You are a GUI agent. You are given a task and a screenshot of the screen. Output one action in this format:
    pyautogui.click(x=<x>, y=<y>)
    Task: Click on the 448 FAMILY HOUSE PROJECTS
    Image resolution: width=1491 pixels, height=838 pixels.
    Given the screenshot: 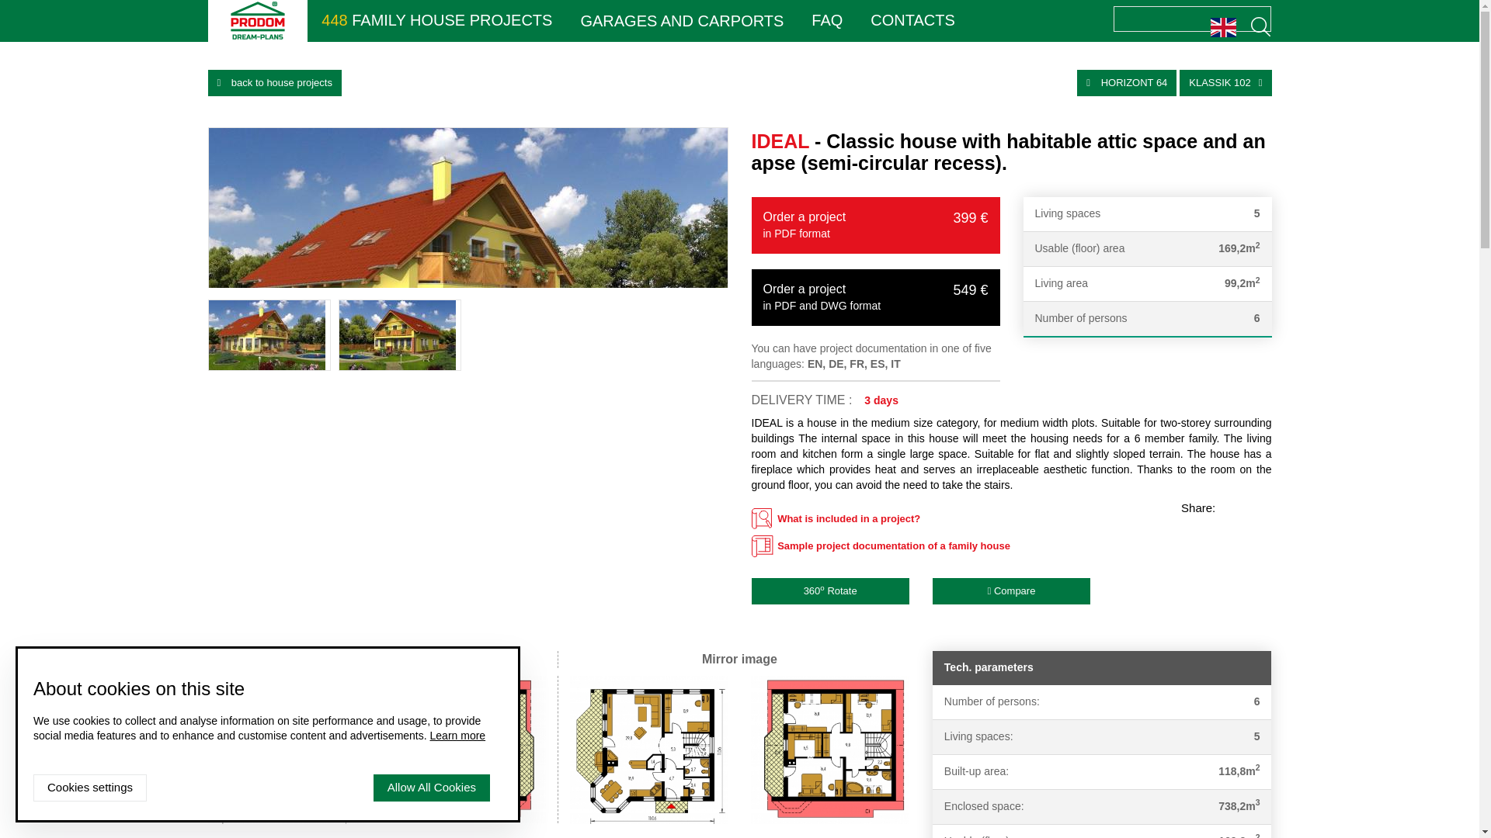 What is the action you would take?
    pyautogui.click(x=436, y=20)
    